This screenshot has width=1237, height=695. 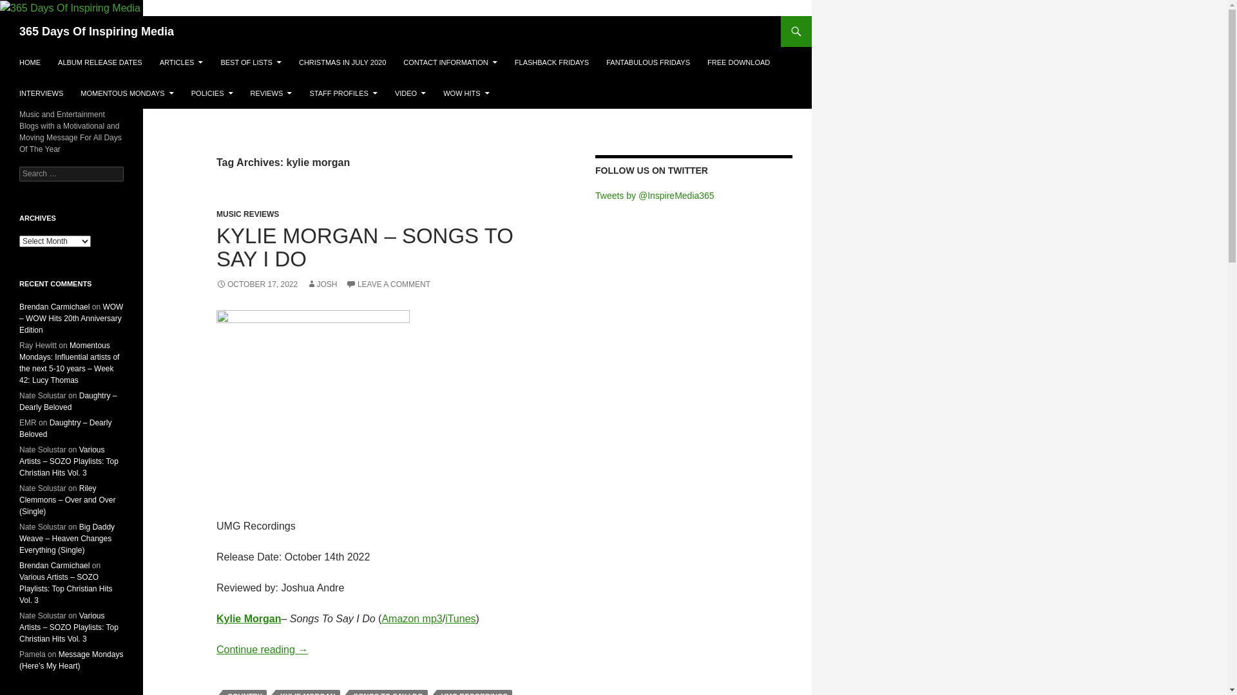 I want to click on FANTABULOUS FRIDAYS, so click(x=648, y=62).